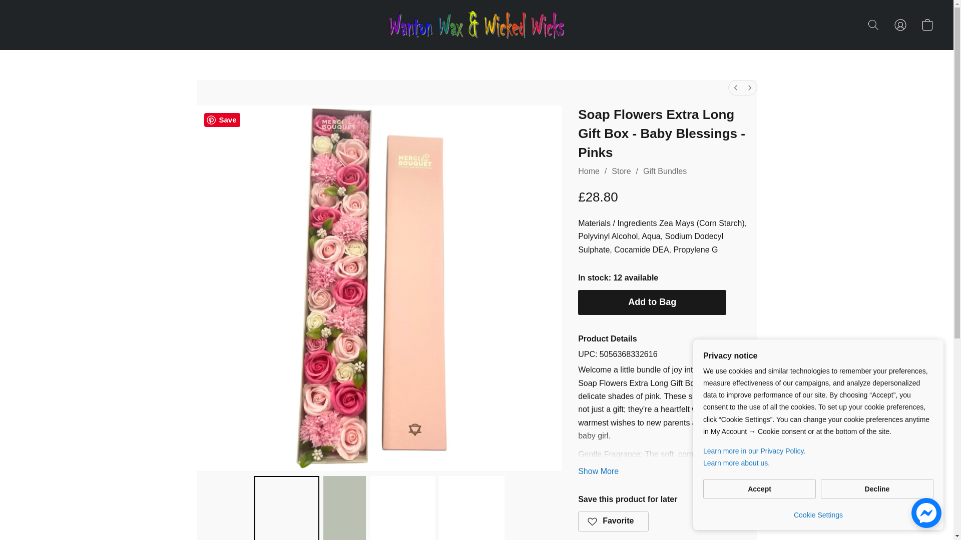 The width and height of the screenshot is (961, 540). I want to click on Gift Bundles, so click(665, 171).